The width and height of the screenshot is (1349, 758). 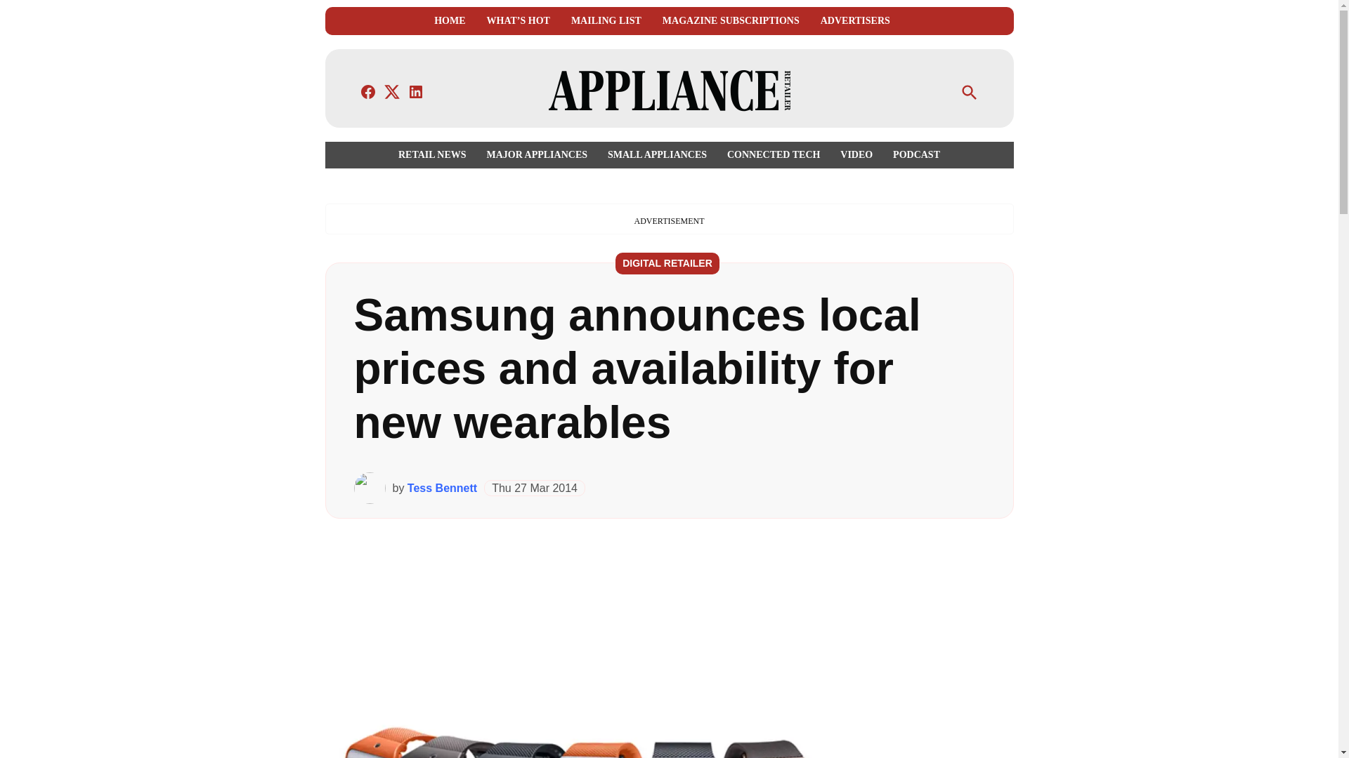 I want to click on MAGAZINE SUBSCRIPTIONS, so click(x=731, y=21).